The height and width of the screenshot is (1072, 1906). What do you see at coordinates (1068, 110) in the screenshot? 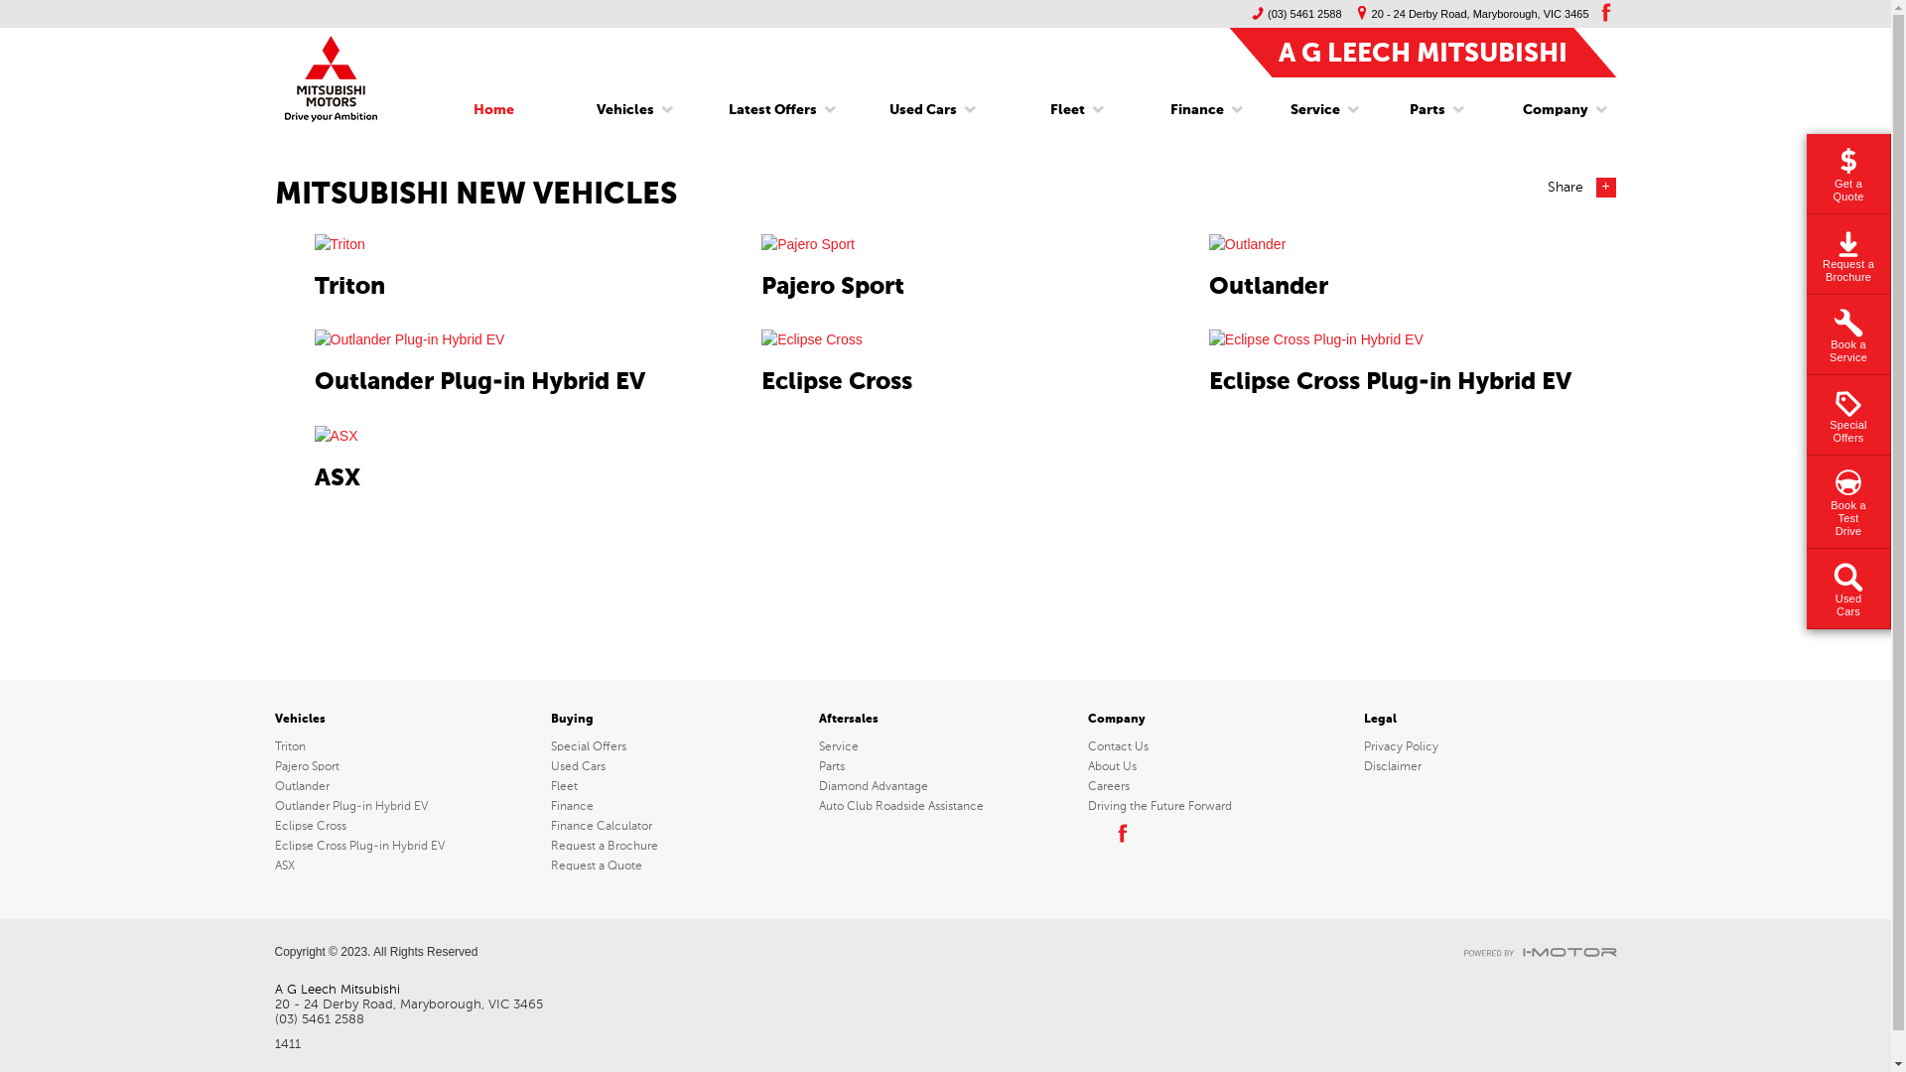
I see `Fleet` at bounding box center [1068, 110].